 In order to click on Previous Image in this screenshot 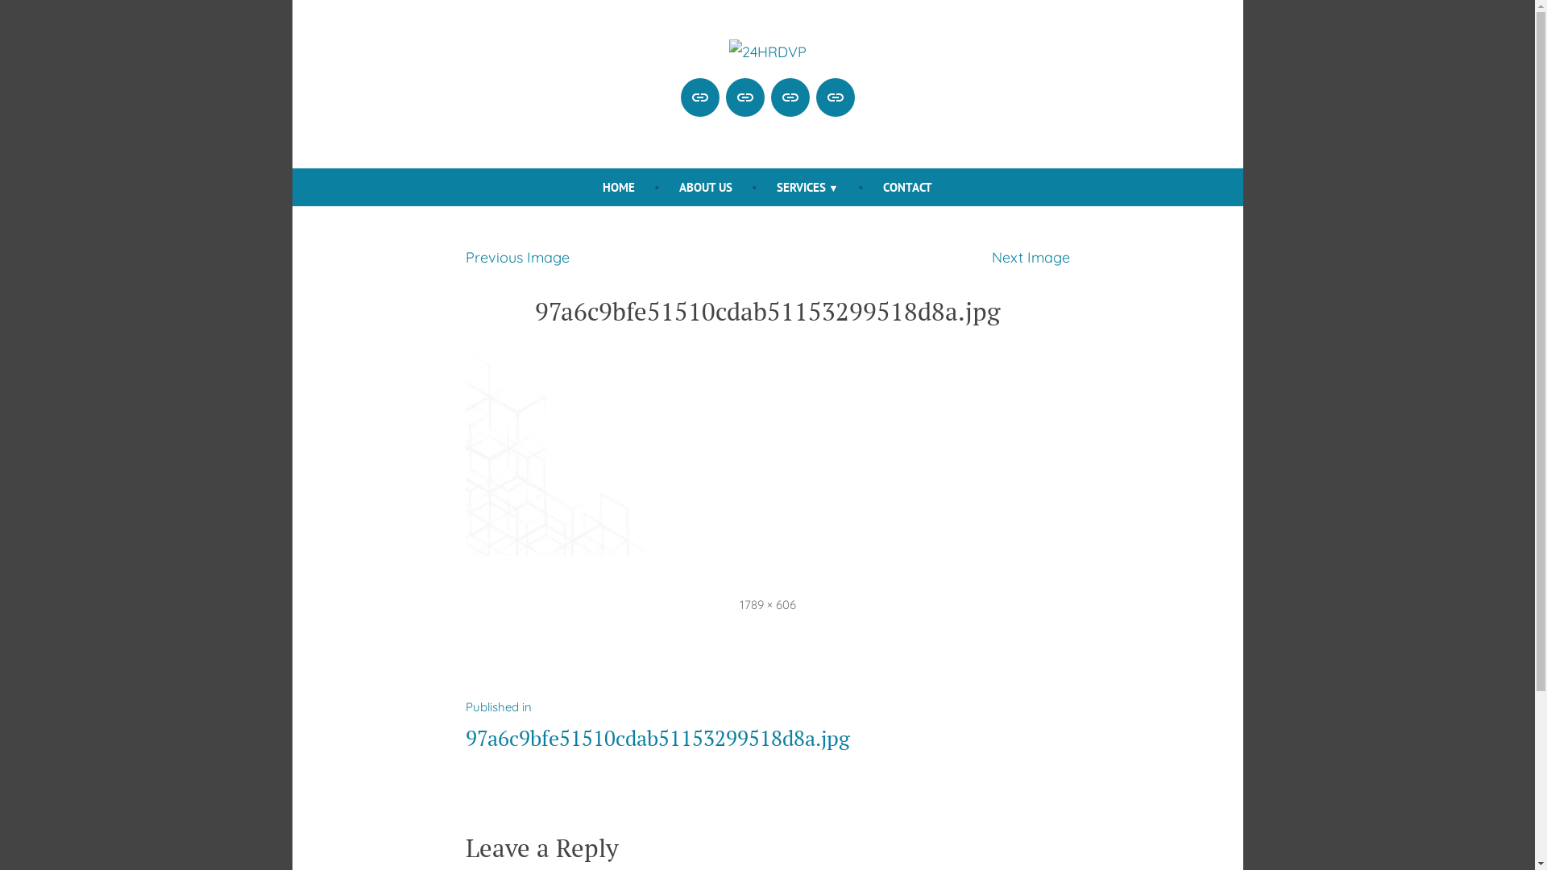, I will do `click(517, 258)`.